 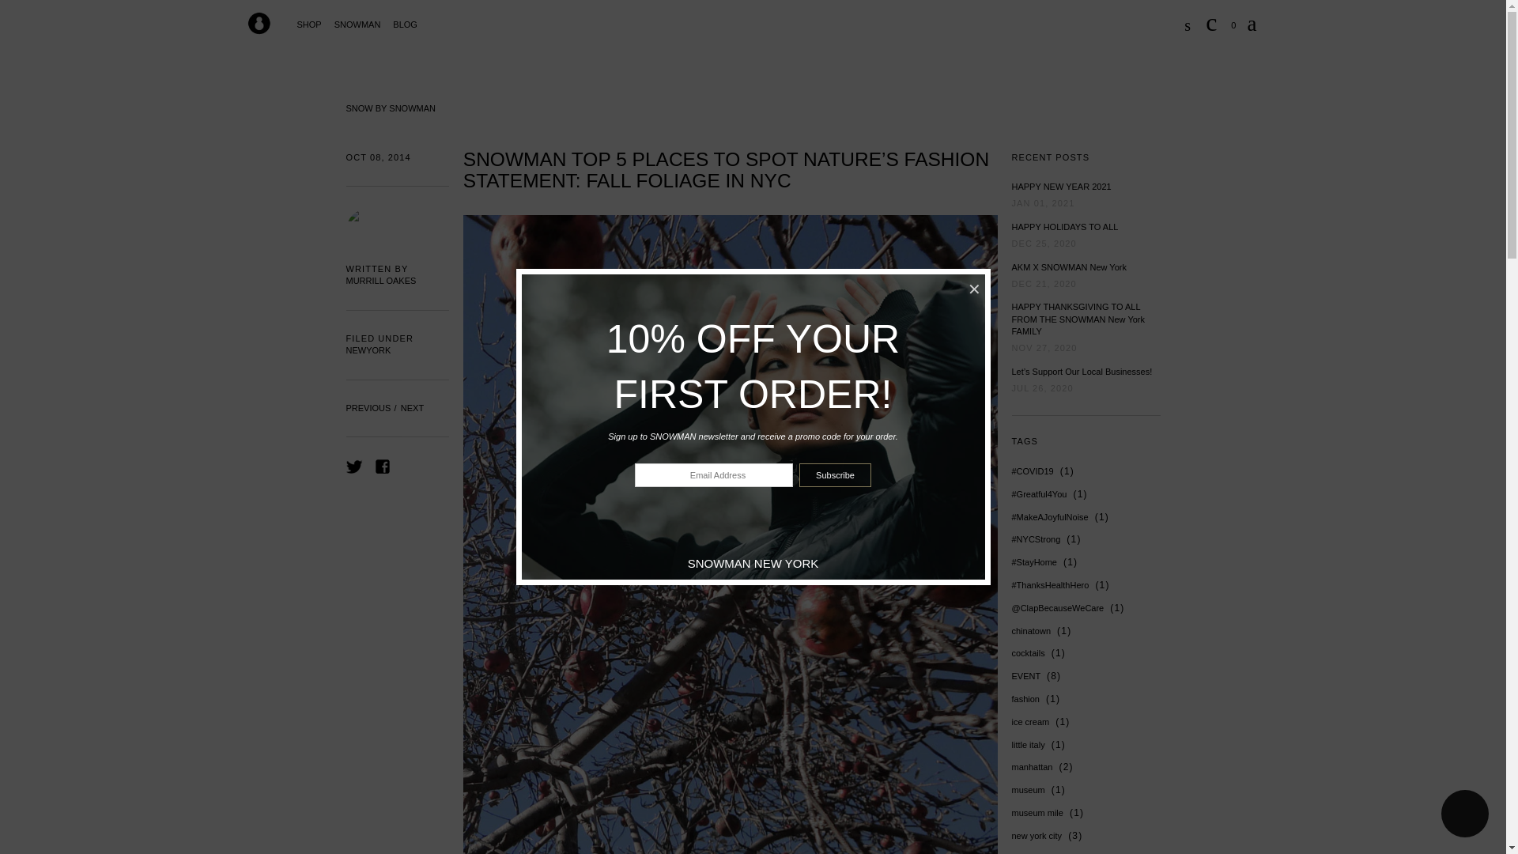 I want to click on Share on Facebook: , so click(x=383, y=466).